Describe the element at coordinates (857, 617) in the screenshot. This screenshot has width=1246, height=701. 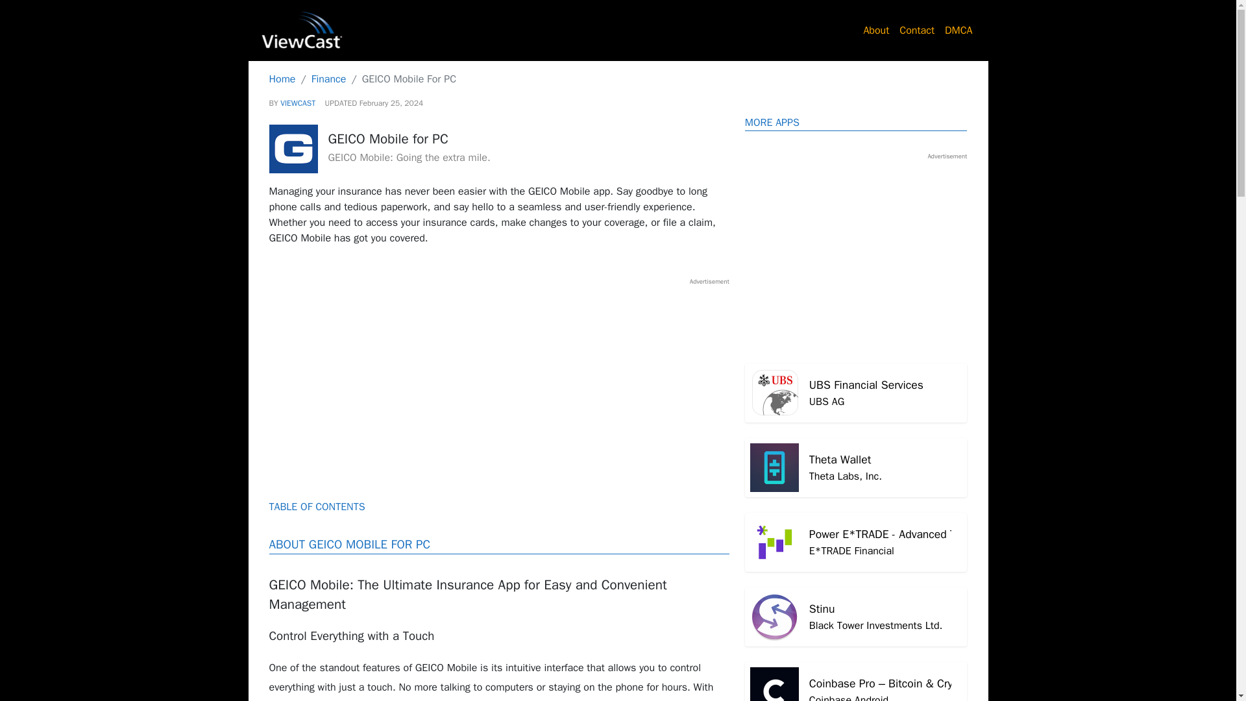
I see `Stinu for PC` at that location.